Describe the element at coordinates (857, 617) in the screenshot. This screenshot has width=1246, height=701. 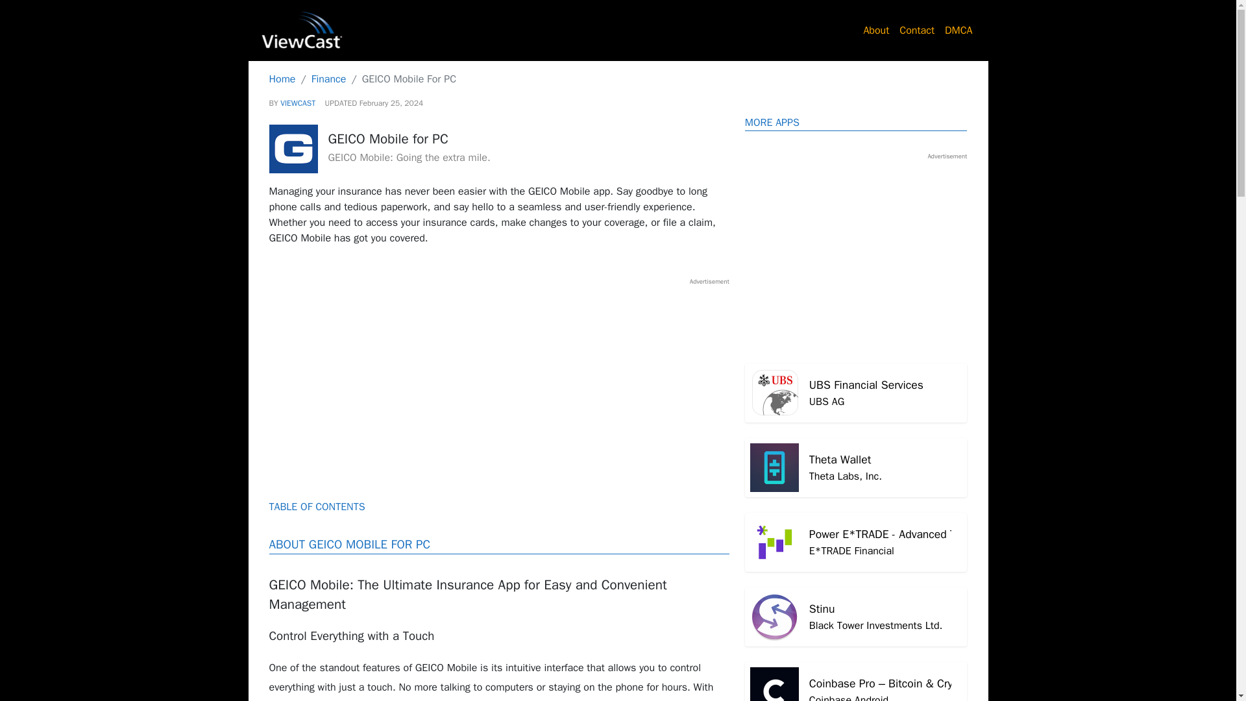
I see `Stinu for PC` at that location.